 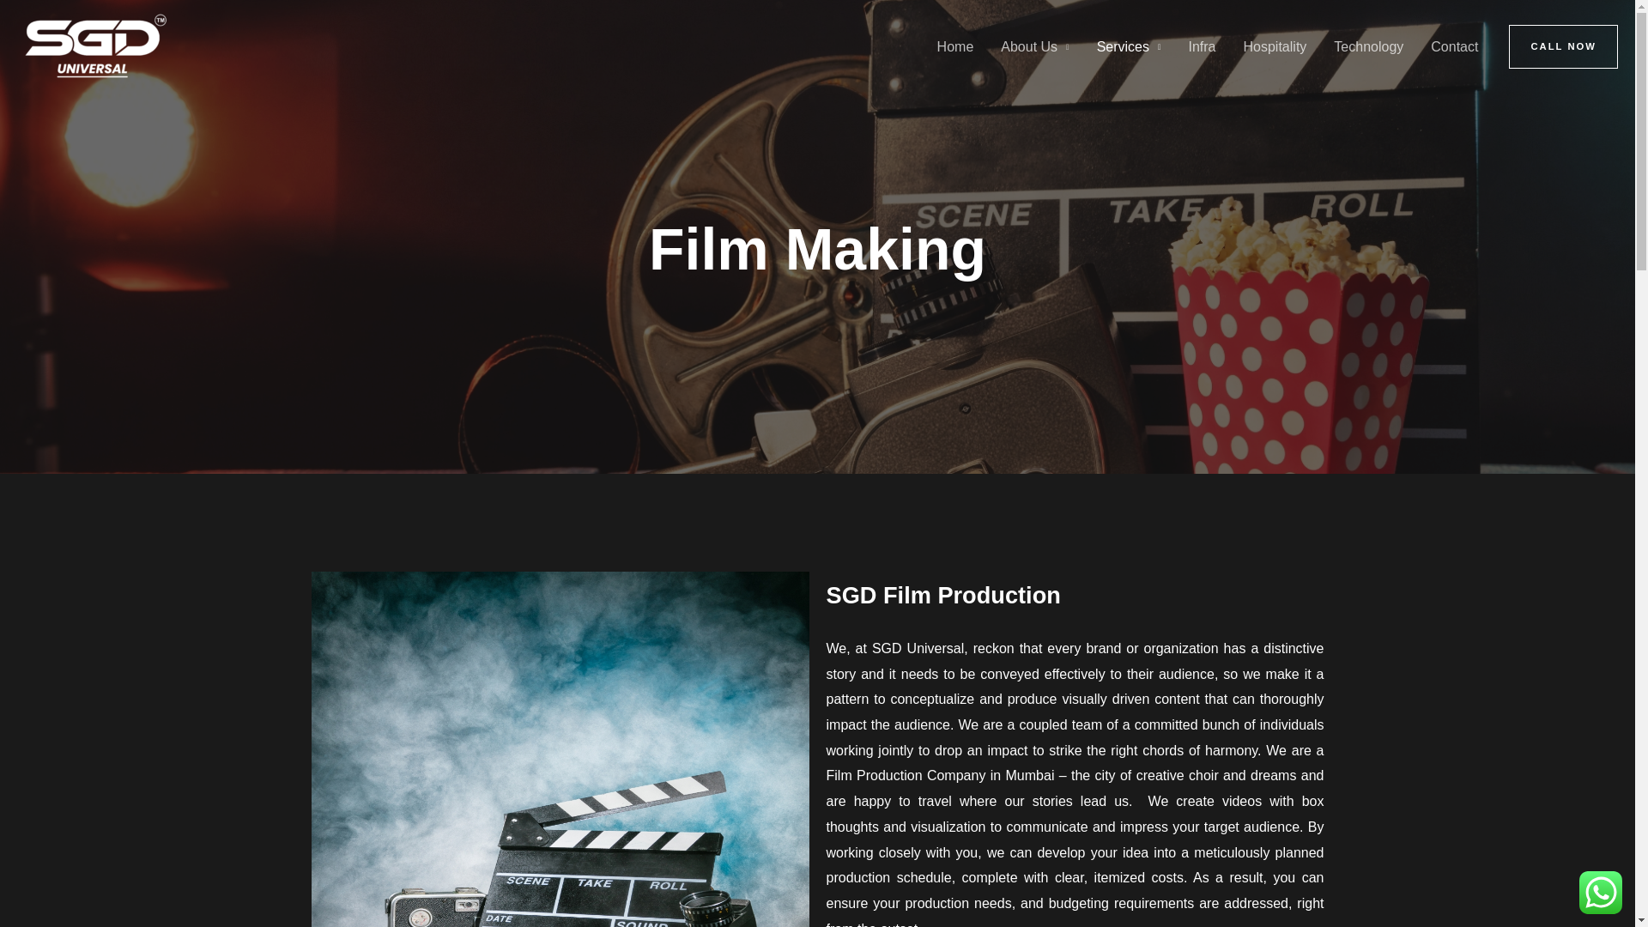 What do you see at coordinates (1128, 46) in the screenshot?
I see `Services` at bounding box center [1128, 46].